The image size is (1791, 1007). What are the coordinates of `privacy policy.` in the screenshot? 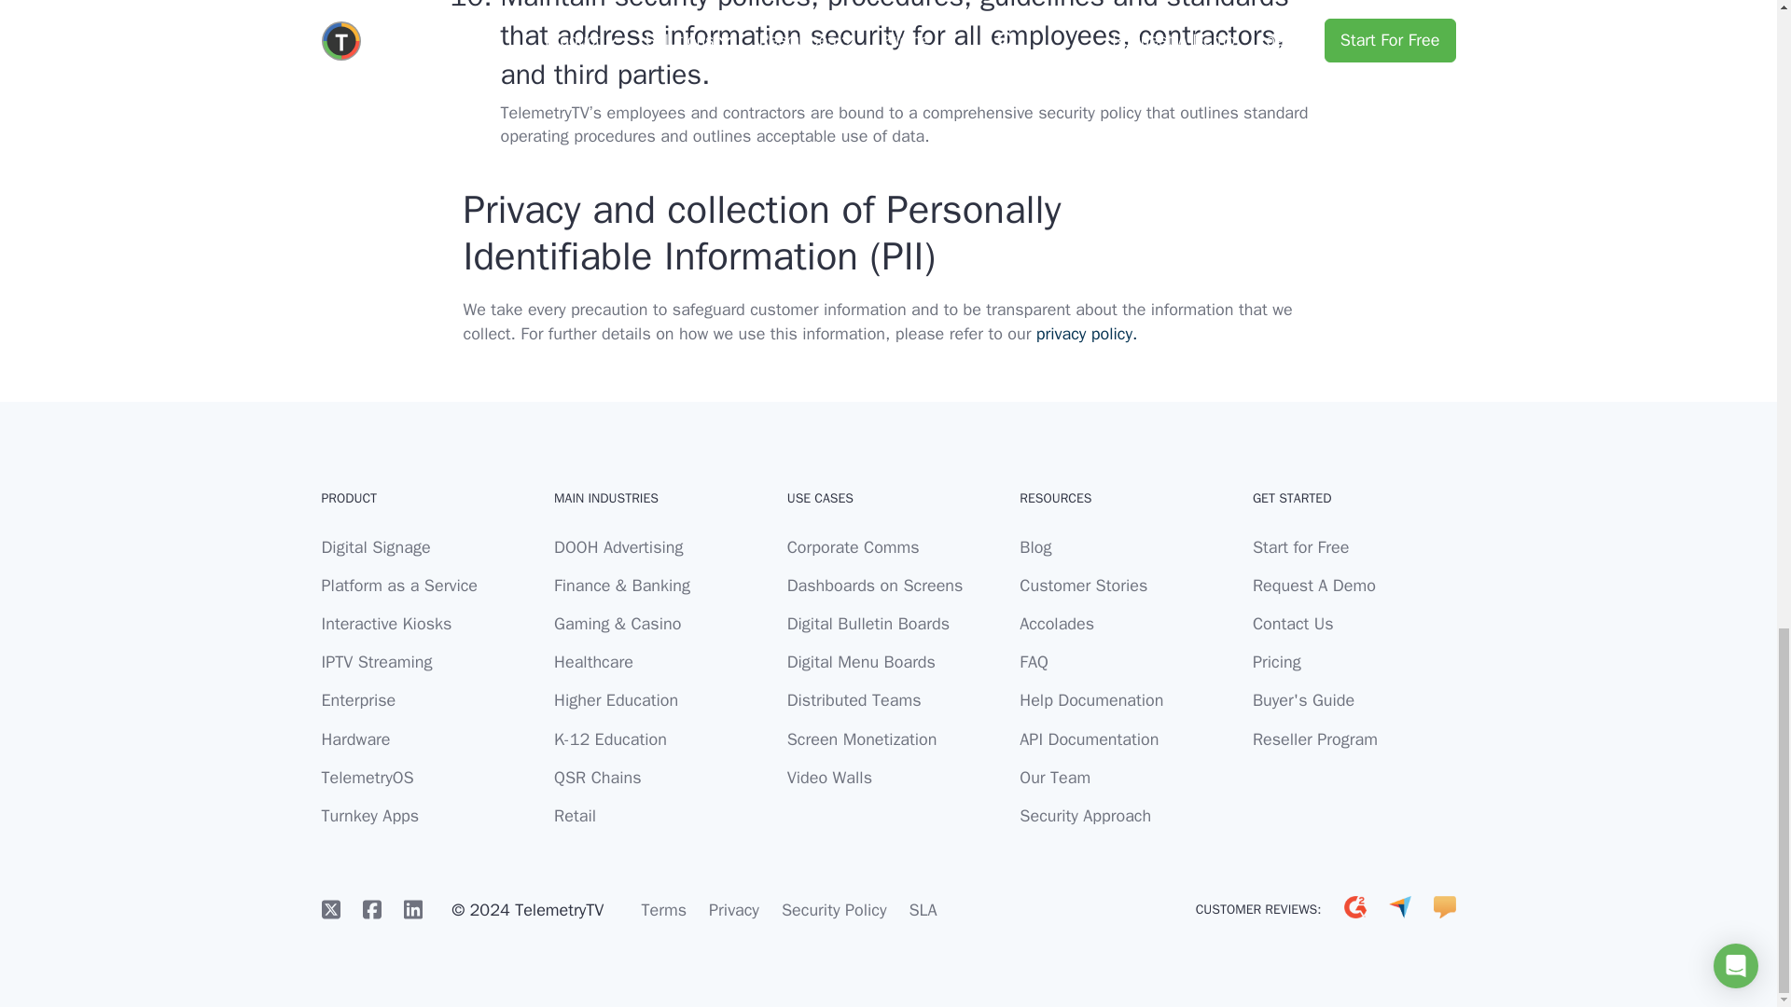 It's located at (1087, 334).